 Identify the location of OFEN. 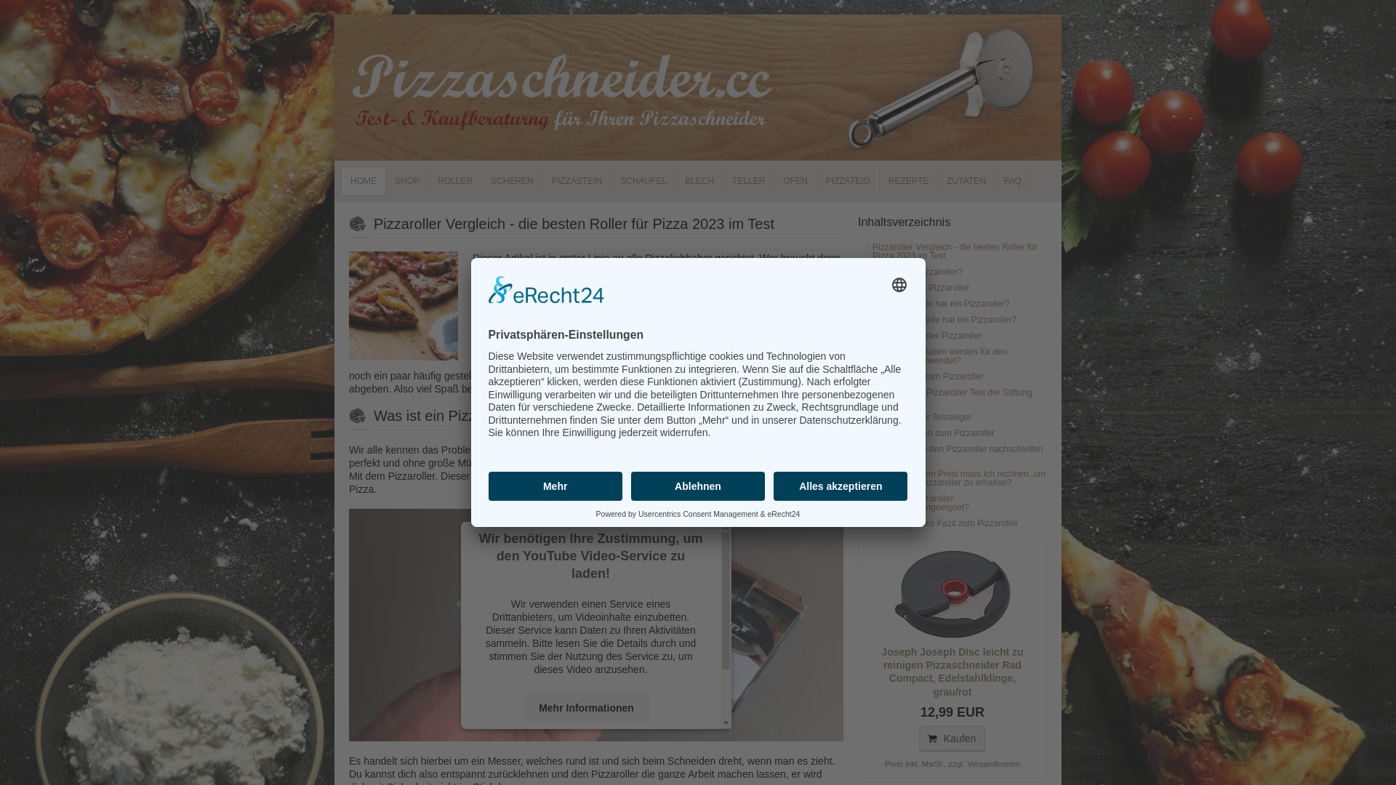
(795, 181).